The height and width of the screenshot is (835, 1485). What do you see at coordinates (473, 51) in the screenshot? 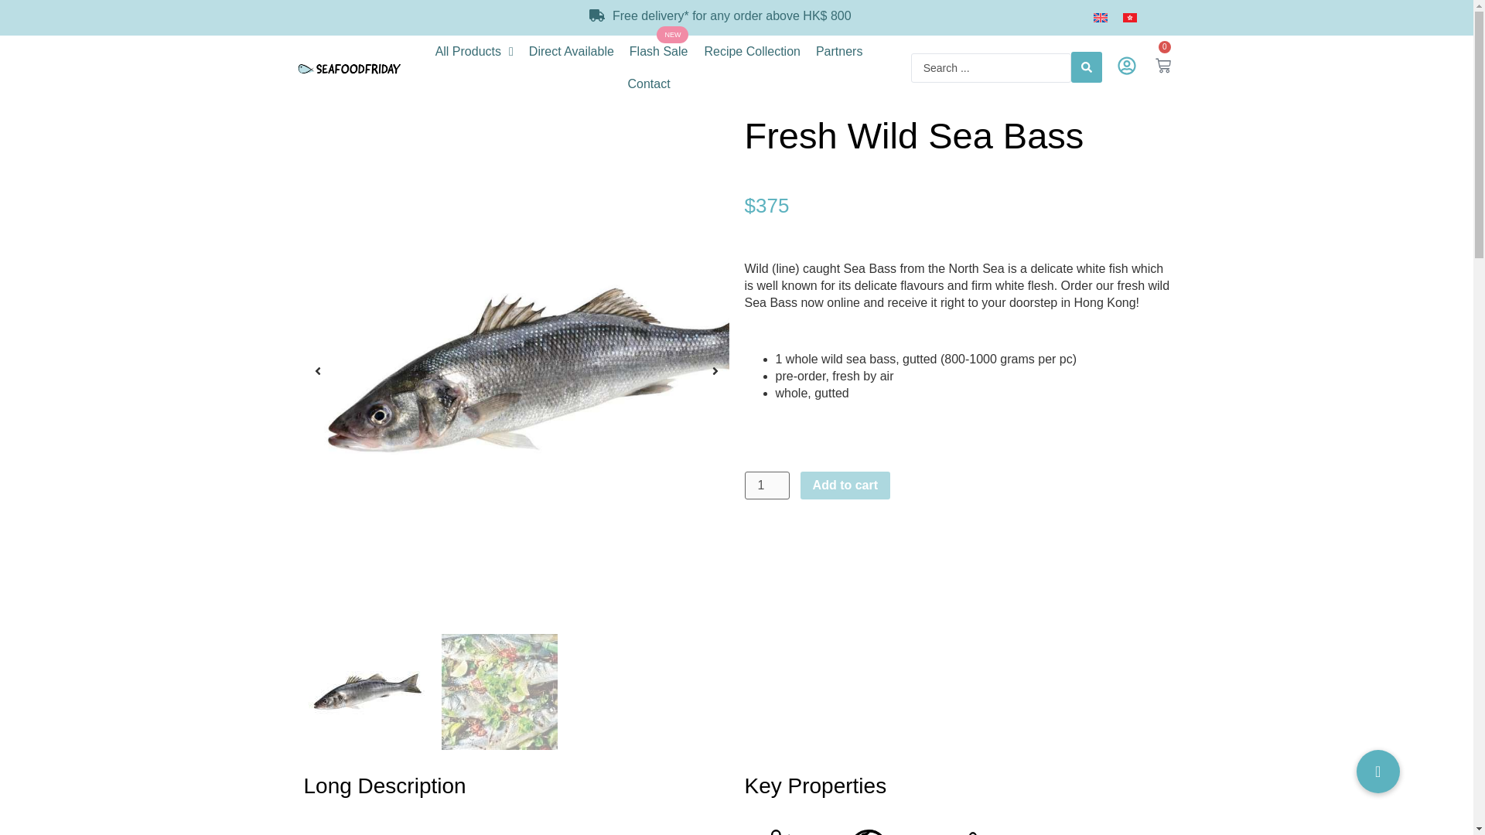
I see `All Products` at bounding box center [473, 51].